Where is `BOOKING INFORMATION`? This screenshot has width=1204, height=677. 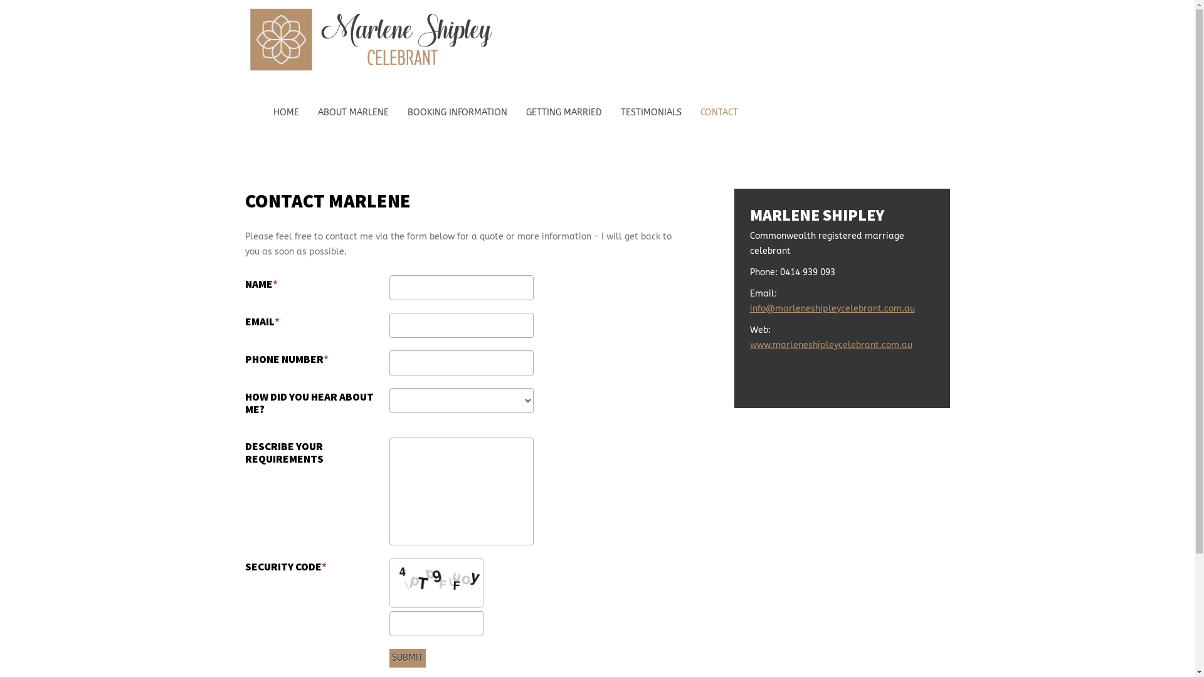 BOOKING INFORMATION is located at coordinates (458, 113).